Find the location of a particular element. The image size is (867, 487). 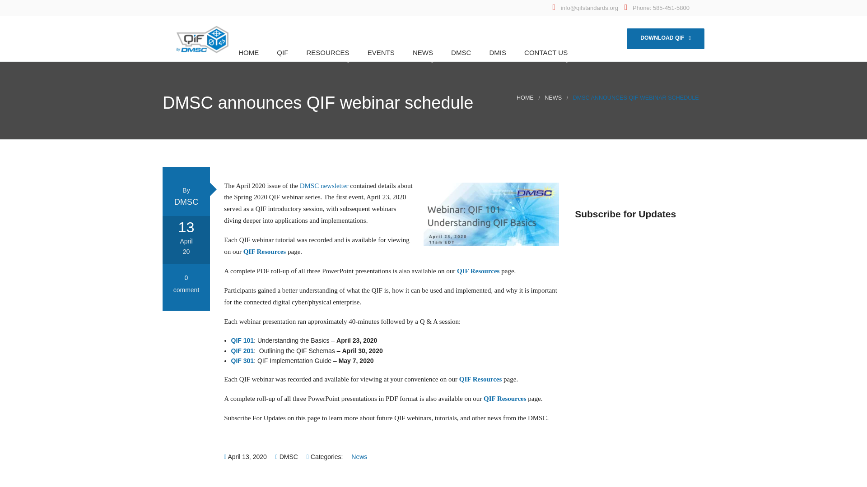

Newsletter Archive is located at coordinates (438, 92).